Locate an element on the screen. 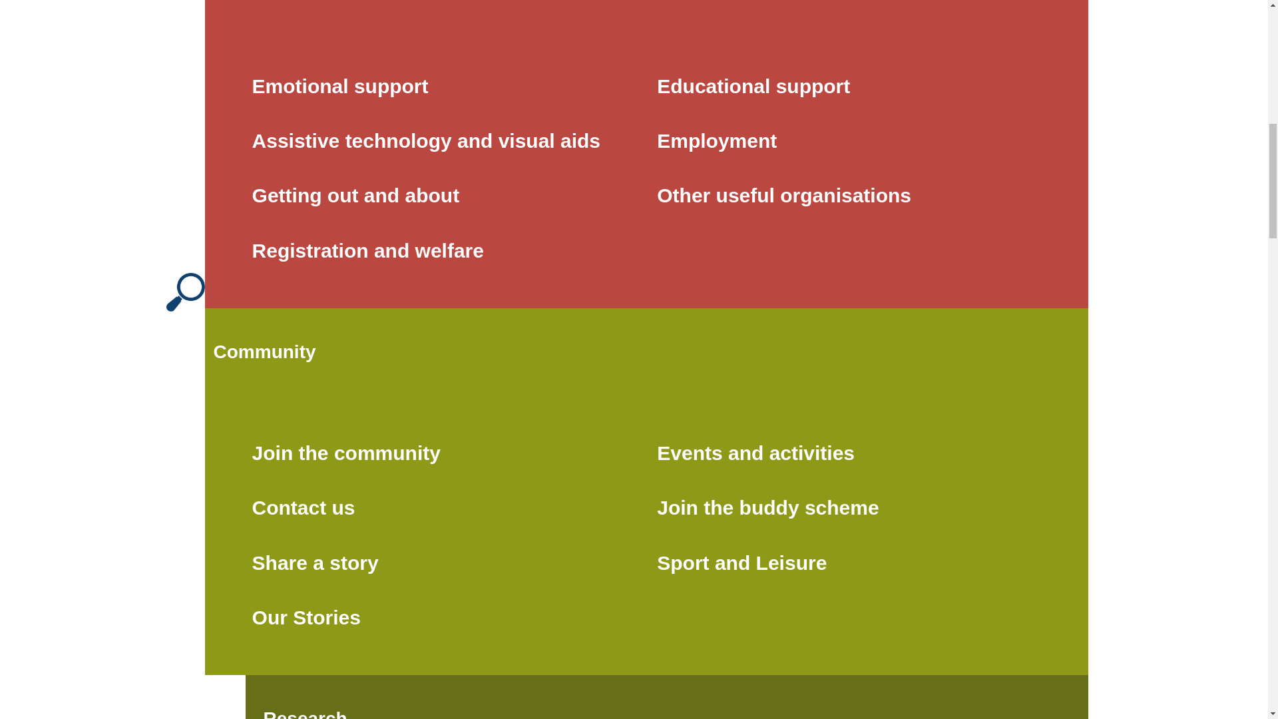 Image resolution: width=1278 pixels, height=719 pixels. Our Stories is located at coordinates (443, 617).